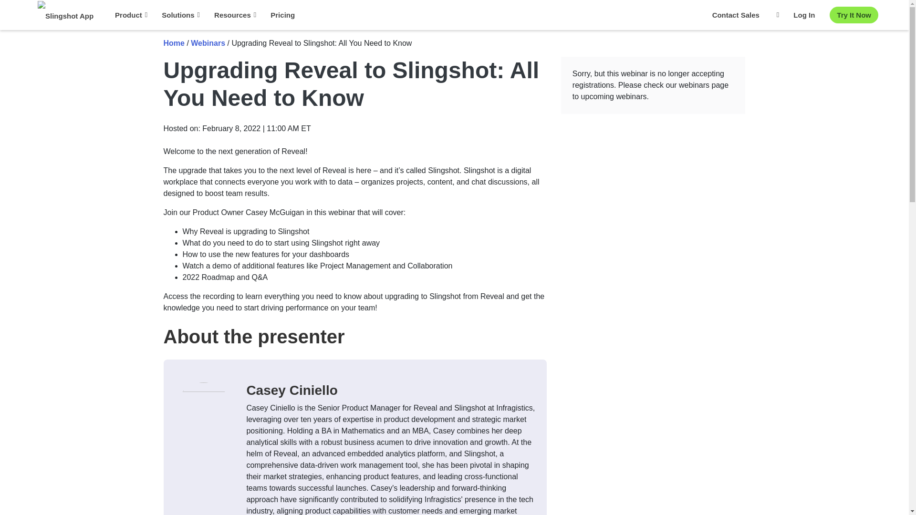 Image resolution: width=916 pixels, height=515 pixels. What do you see at coordinates (180, 15) in the screenshot?
I see `Solutions` at bounding box center [180, 15].